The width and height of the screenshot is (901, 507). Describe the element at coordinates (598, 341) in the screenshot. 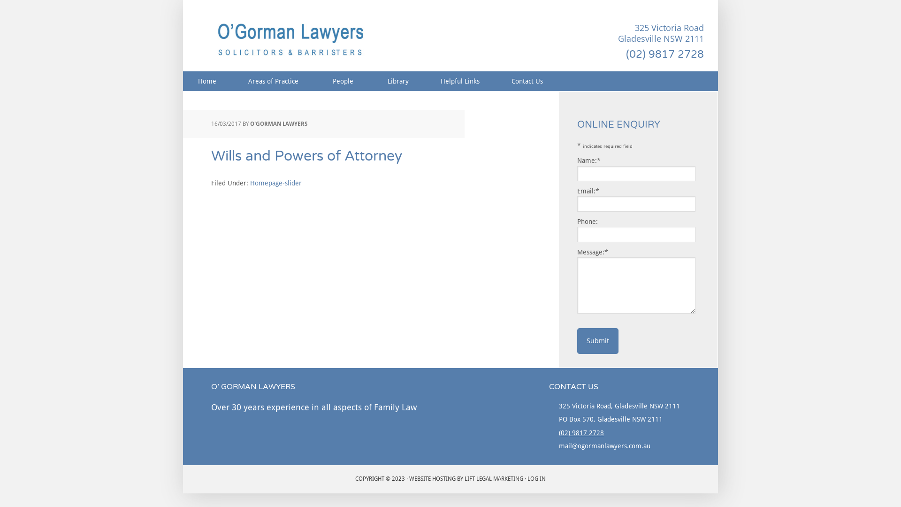

I see `Submit` at that location.